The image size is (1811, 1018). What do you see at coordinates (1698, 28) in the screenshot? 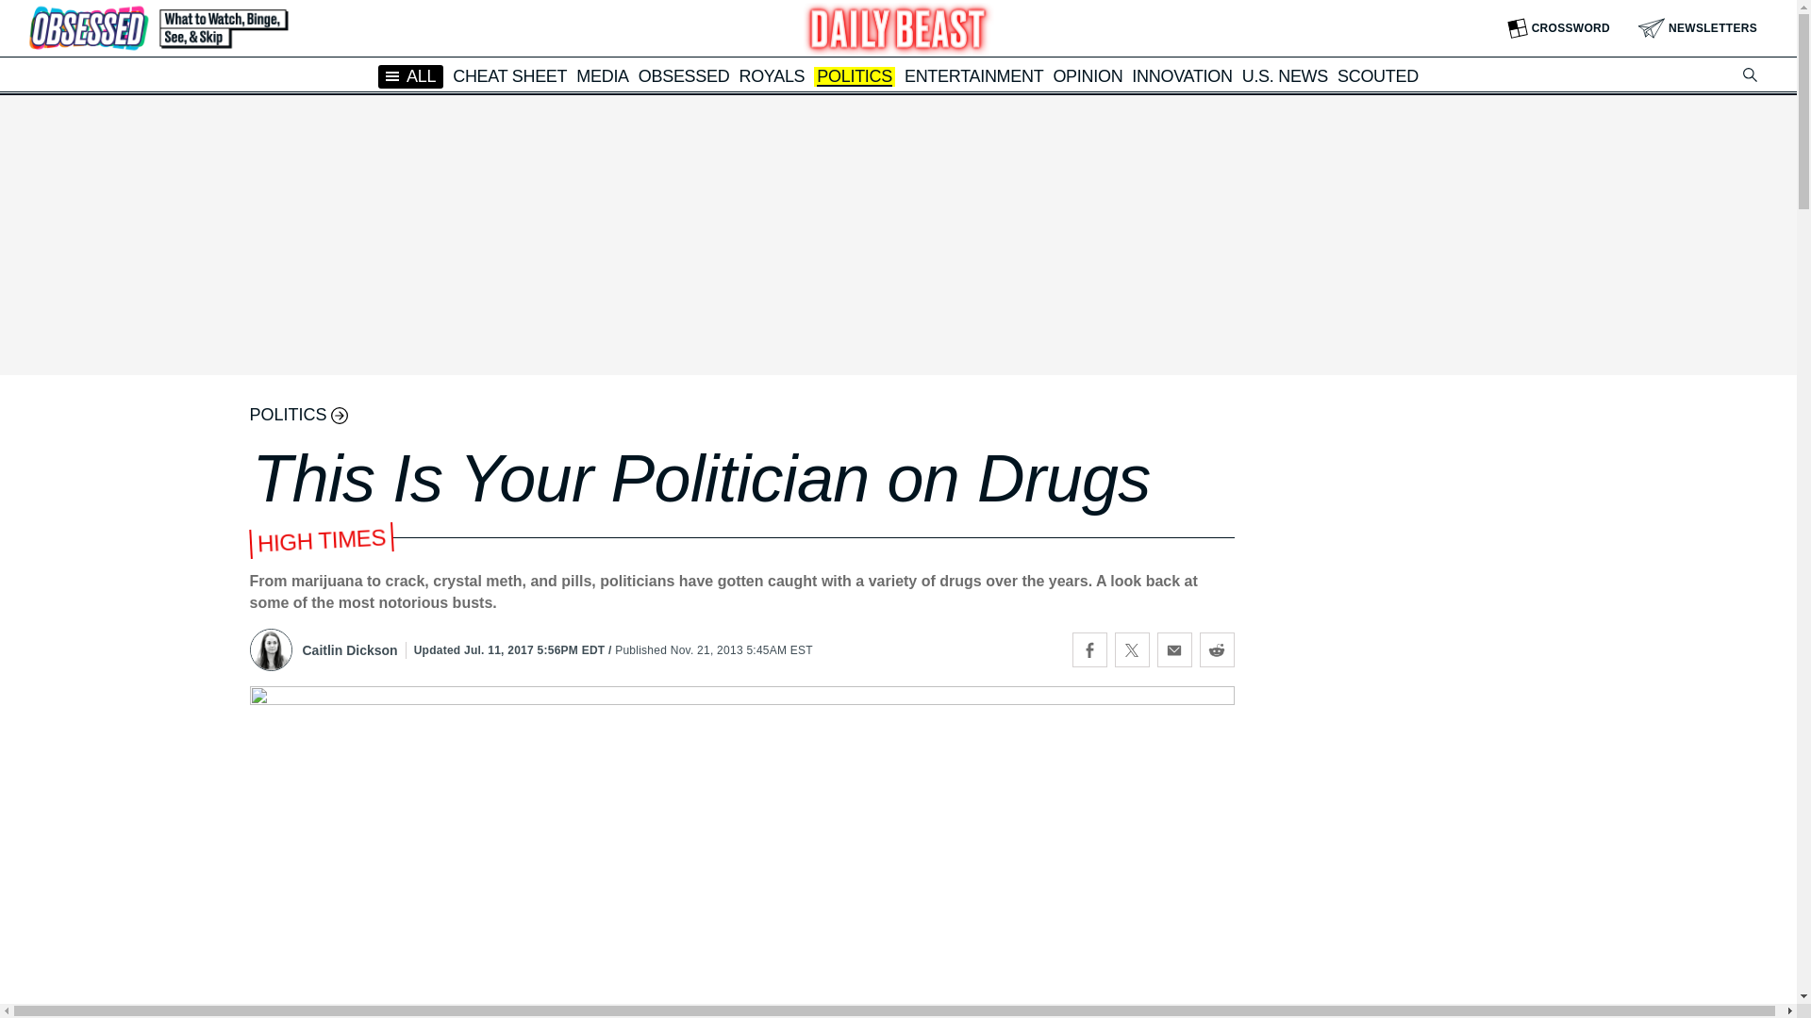
I see `NEWSLETTERS` at bounding box center [1698, 28].